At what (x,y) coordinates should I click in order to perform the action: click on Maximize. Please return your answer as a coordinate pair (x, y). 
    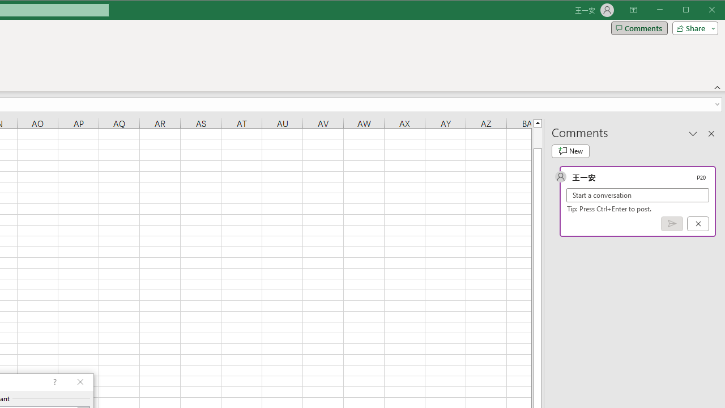
    Looking at the image, I should click on (702, 10).